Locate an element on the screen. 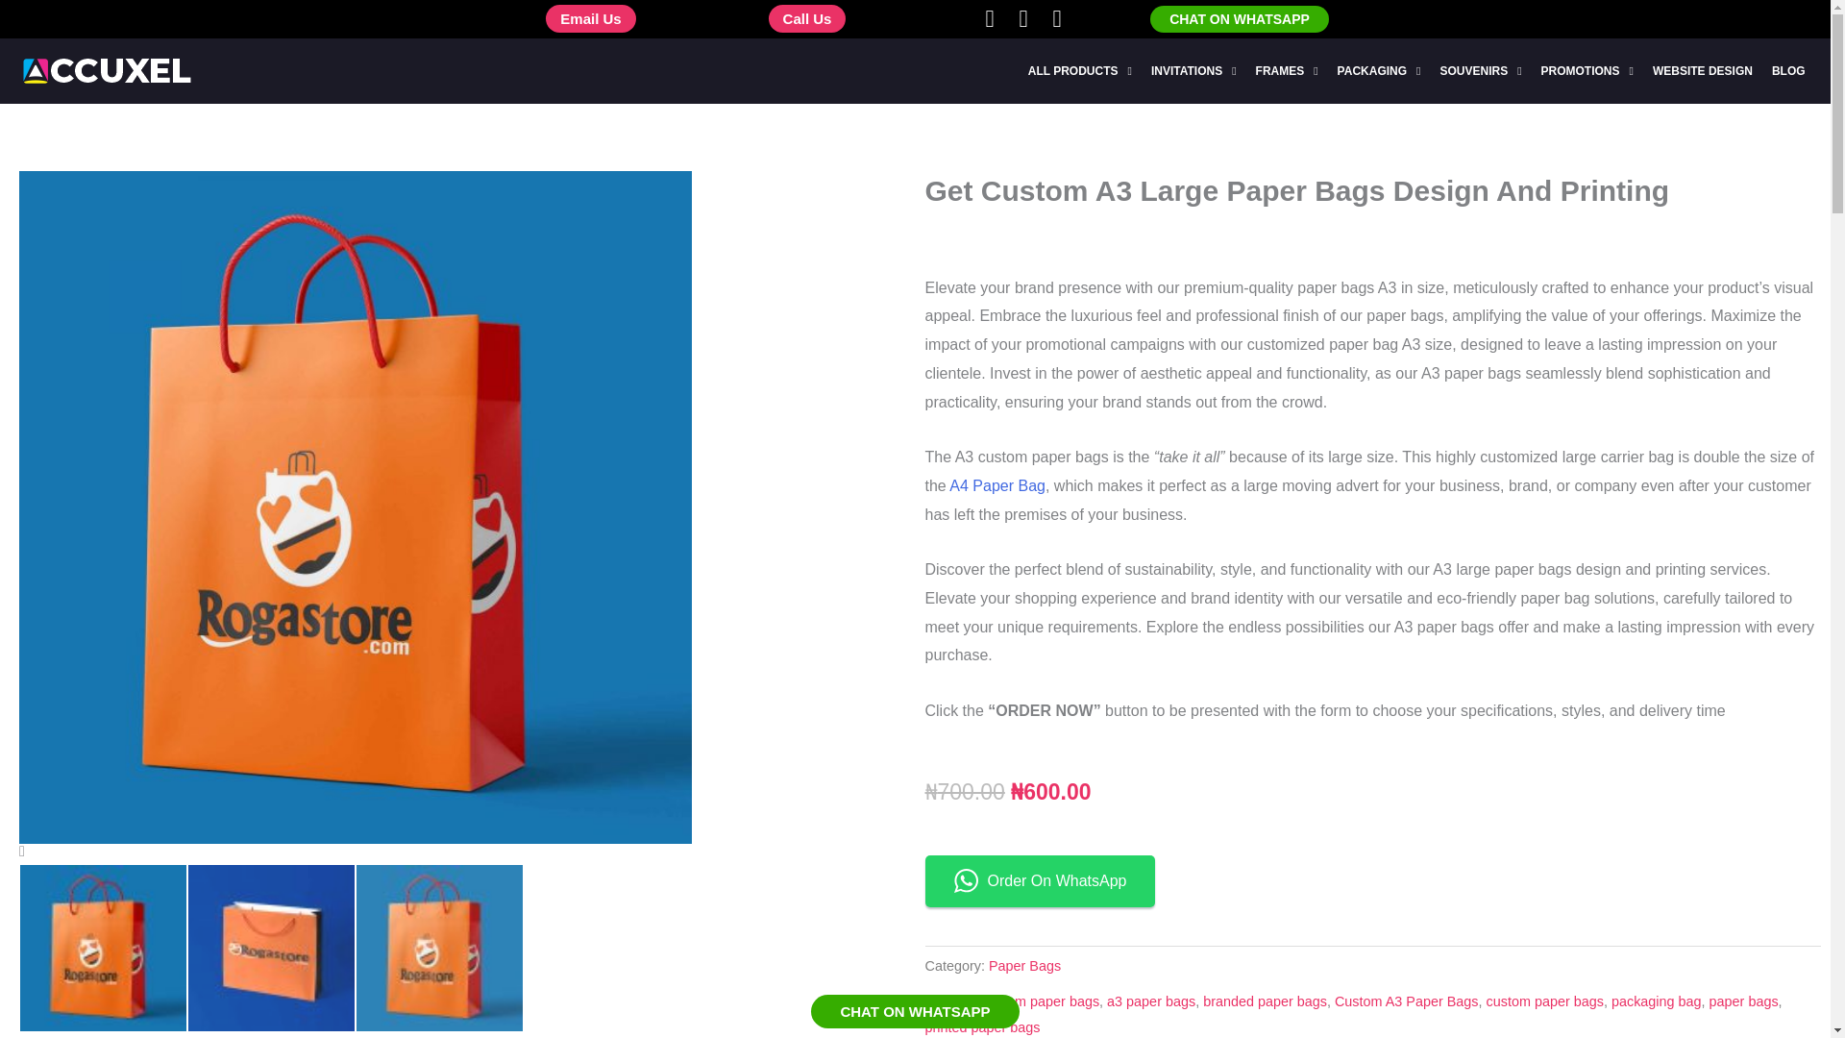 The height and width of the screenshot is (1038, 1845). PACKAGING is located at coordinates (1380, 71).